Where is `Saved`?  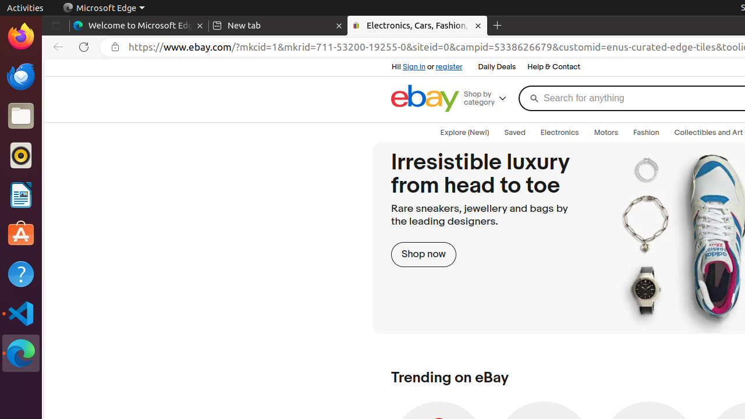
Saved is located at coordinates (515, 133).